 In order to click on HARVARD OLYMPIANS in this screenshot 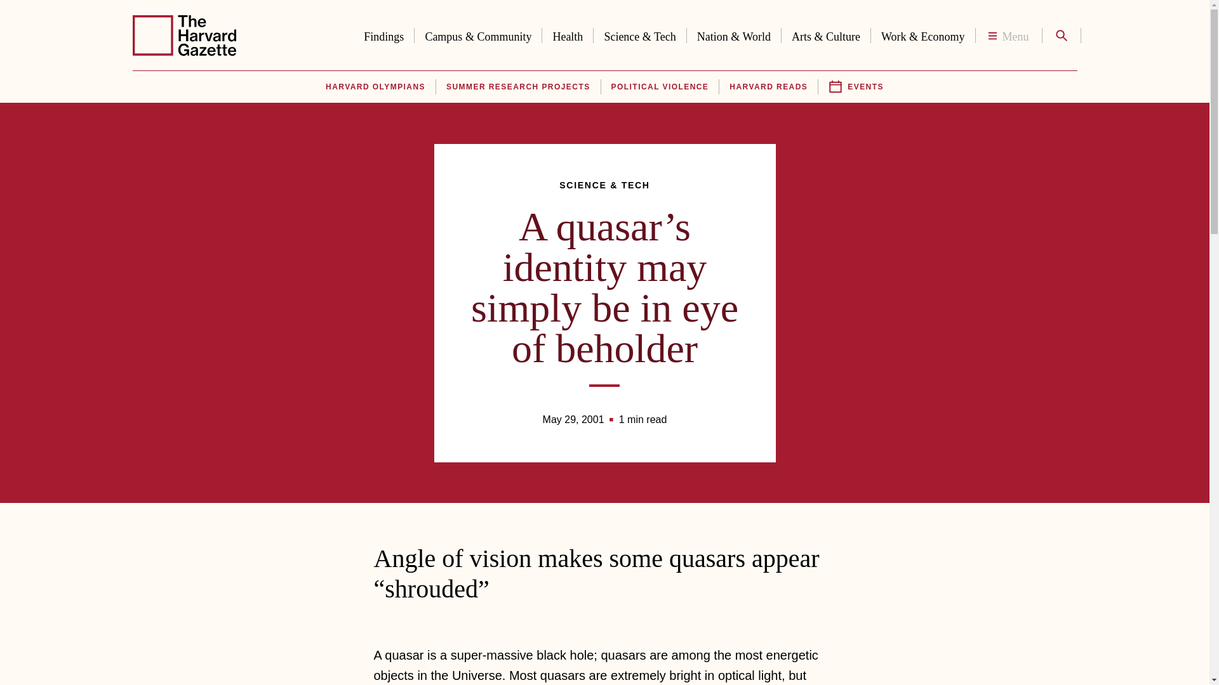, I will do `click(375, 87)`.